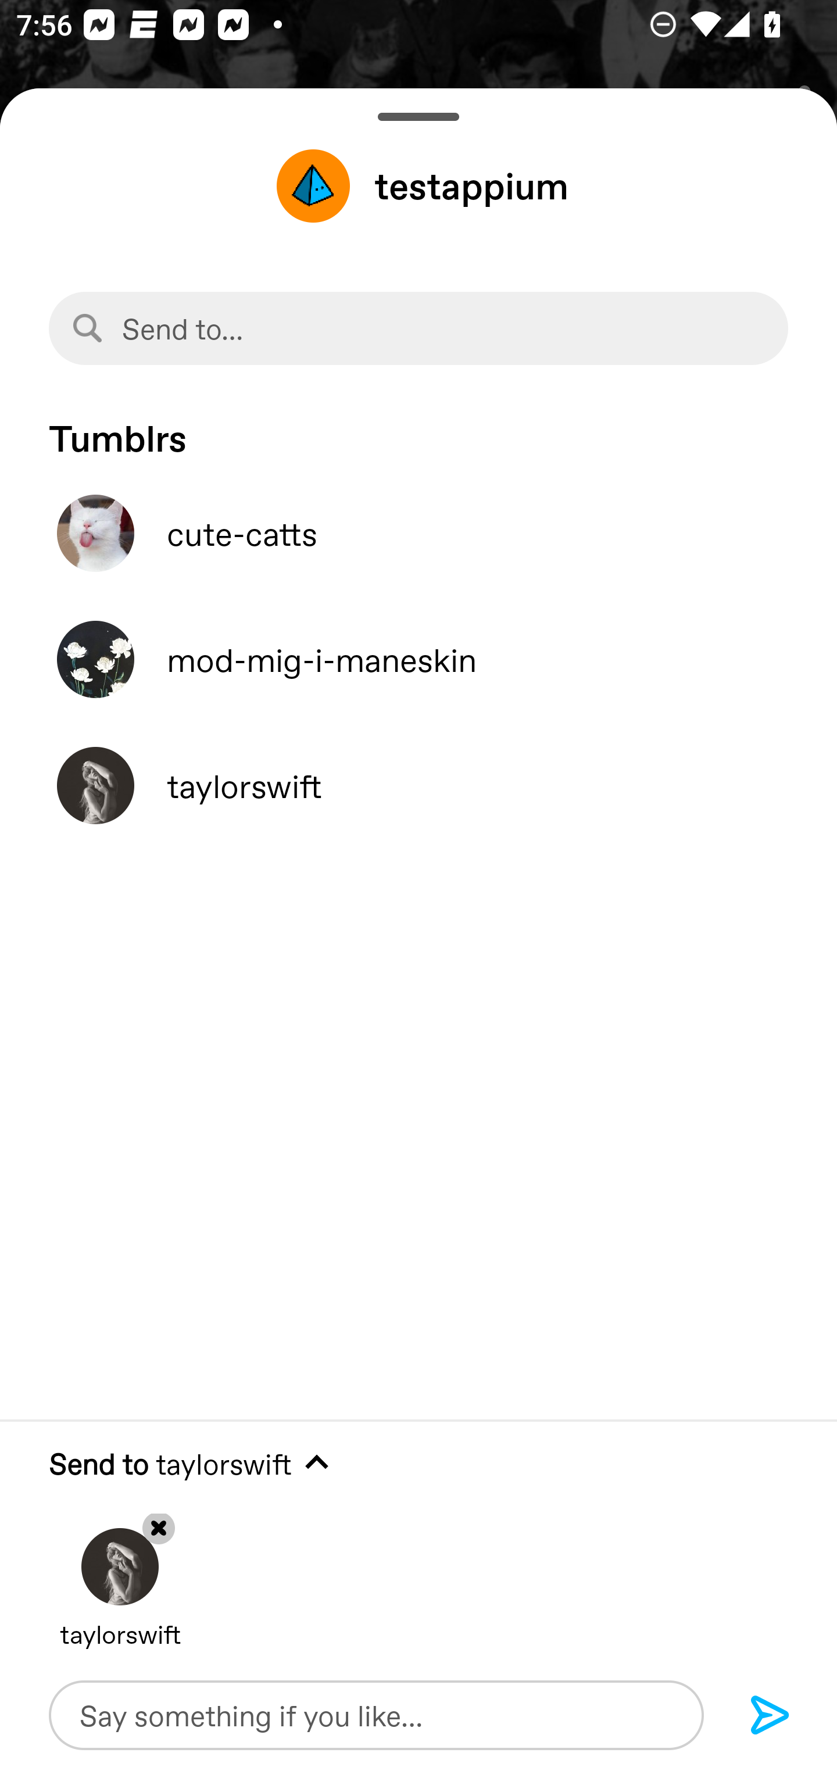 This screenshot has width=837, height=1767. What do you see at coordinates (419, 785) in the screenshot?
I see `taylorswift` at bounding box center [419, 785].